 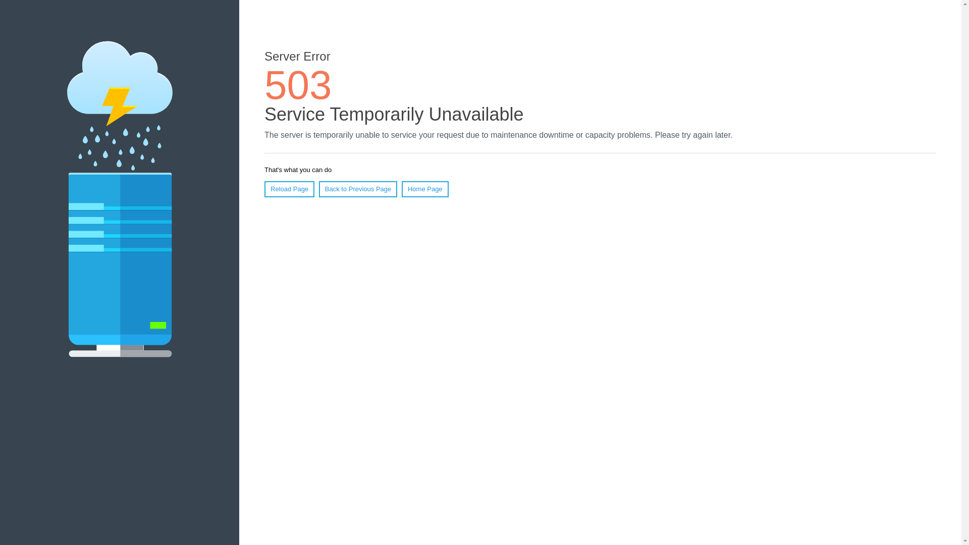 What do you see at coordinates (358, 189) in the screenshot?
I see `Back to Previous Page` at bounding box center [358, 189].